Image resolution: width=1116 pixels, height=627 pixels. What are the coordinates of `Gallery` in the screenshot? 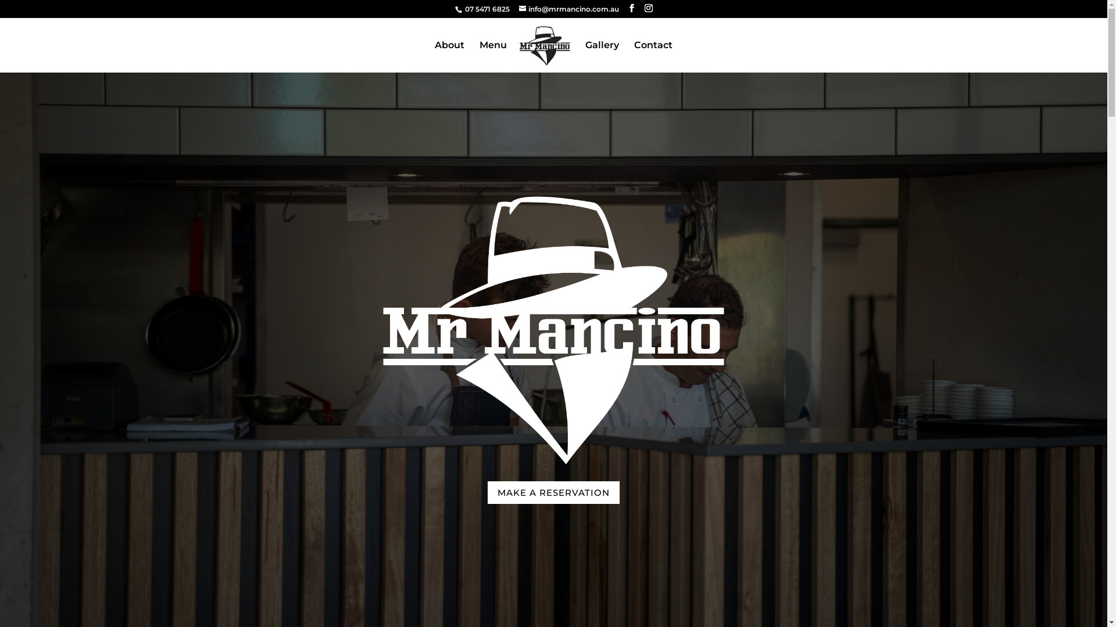 It's located at (602, 57).